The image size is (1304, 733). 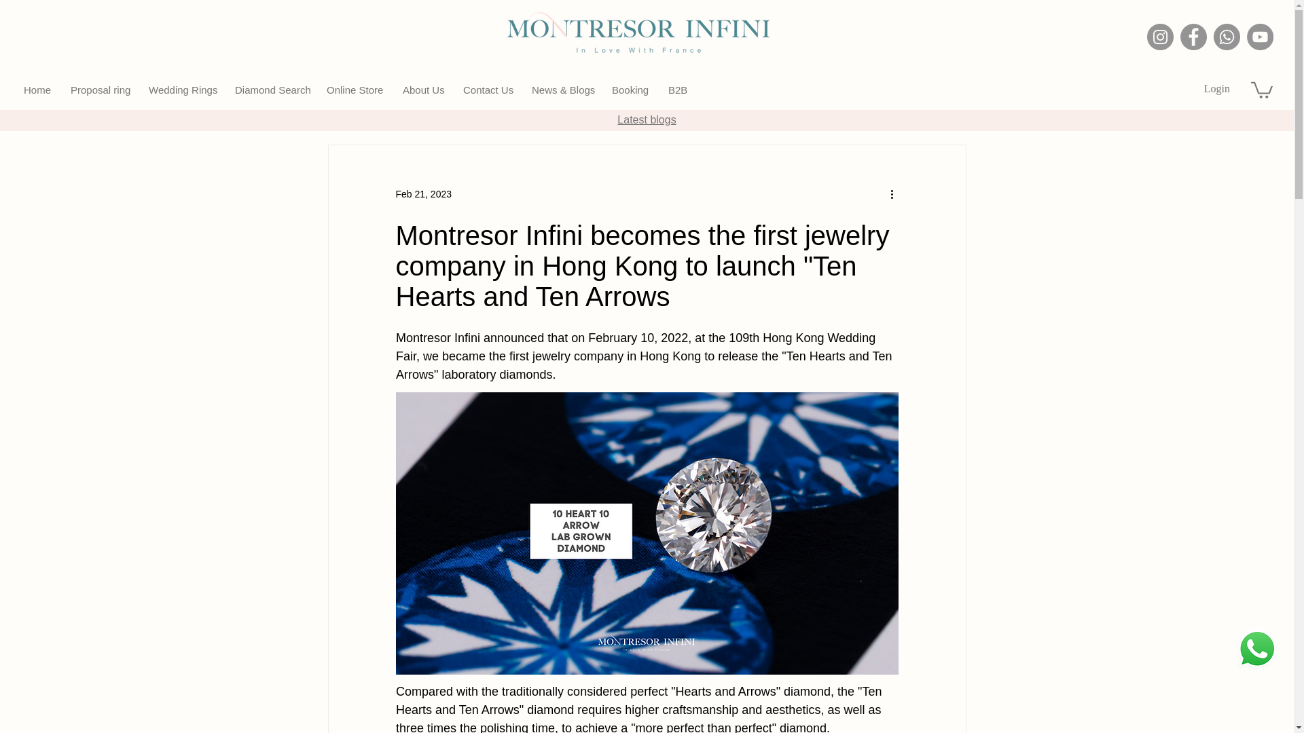 What do you see at coordinates (422, 90) in the screenshot?
I see `About Us` at bounding box center [422, 90].